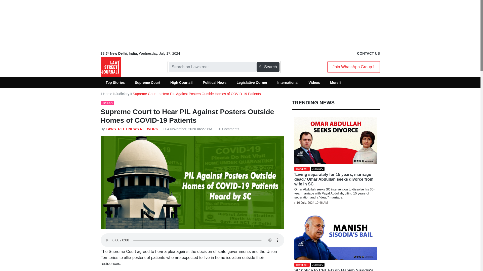 The width and height of the screenshot is (483, 271). What do you see at coordinates (268, 67) in the screenshot?
I see `Search` at bounding box center [268, 67].